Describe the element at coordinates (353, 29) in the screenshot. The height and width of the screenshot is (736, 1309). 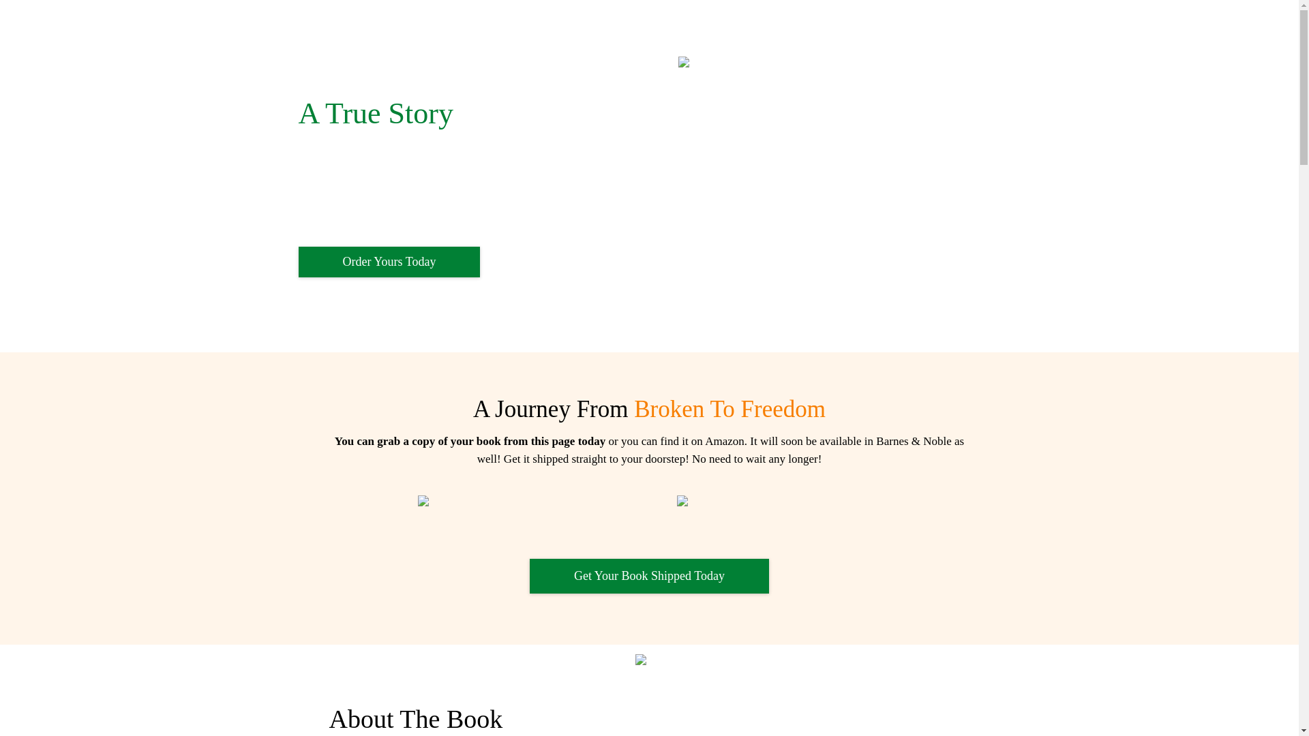
I see `Debra Moore Ignont` at that location.